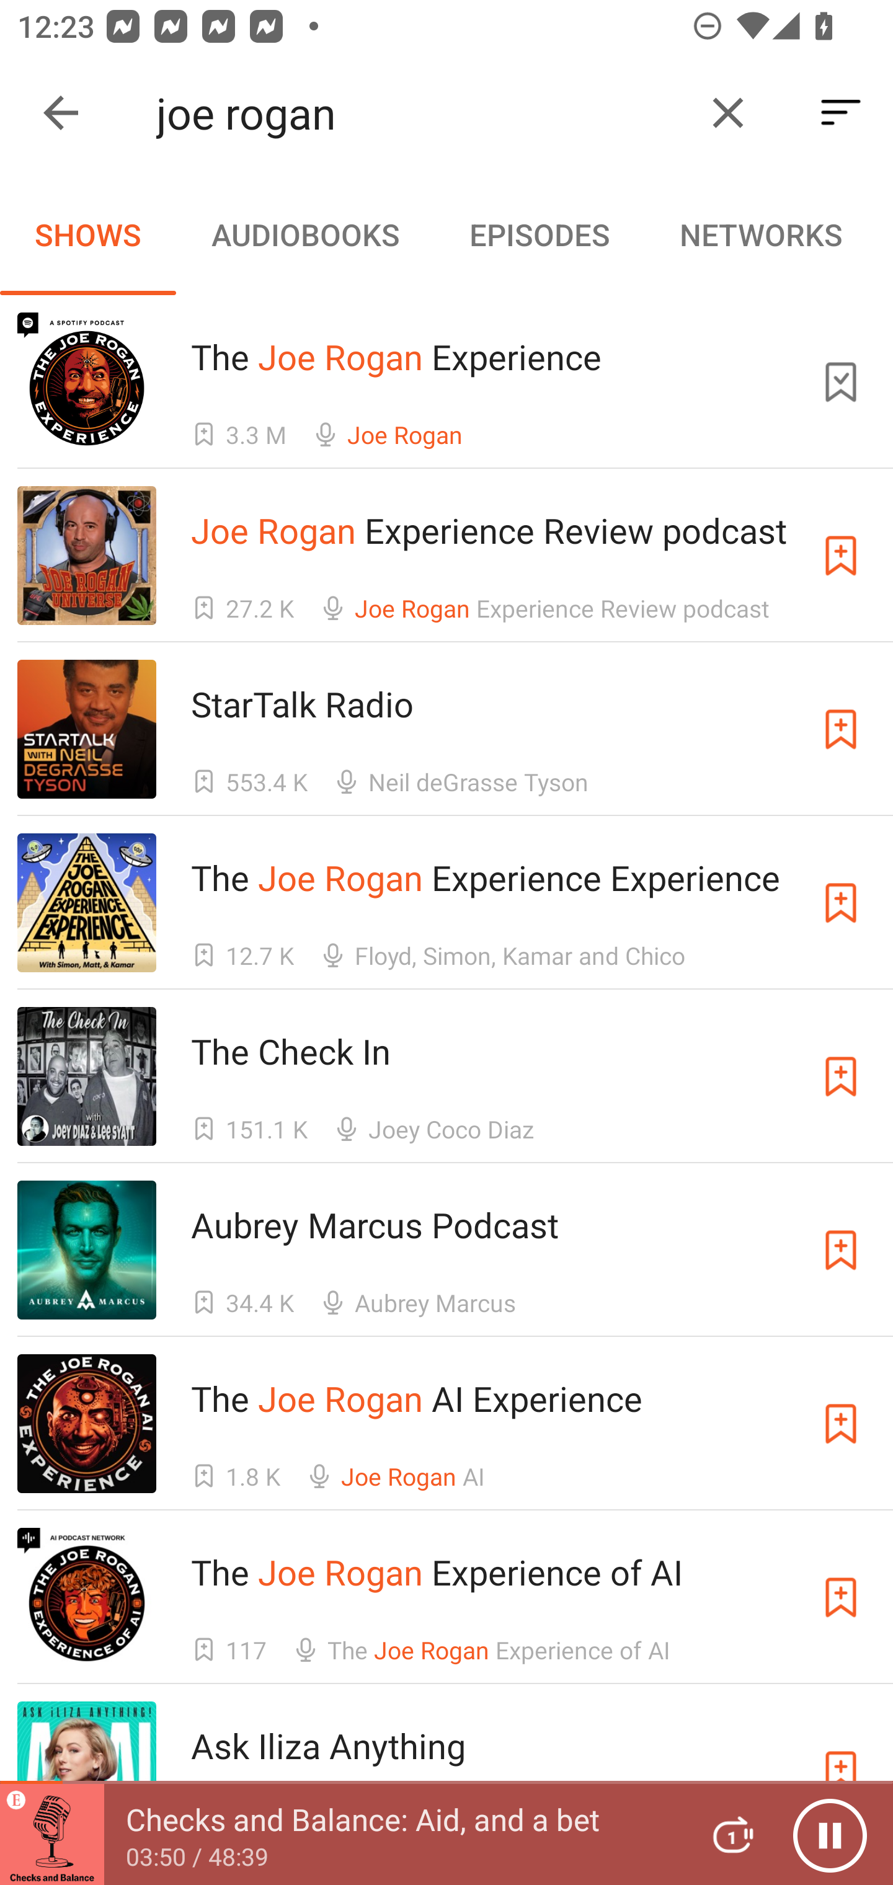 The image size is (893, 1885). What do you see at coordinates (420, 113) in the screenshot?
I see `joe rogan` at bounding box center [420, 113].